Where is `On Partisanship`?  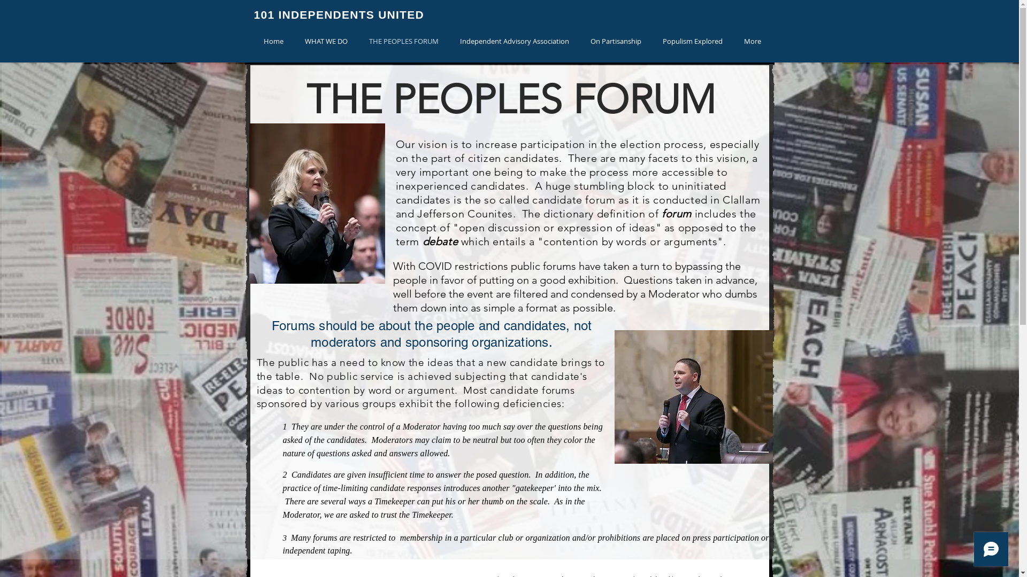 On Partisanship is located at coordinates (616, 42).